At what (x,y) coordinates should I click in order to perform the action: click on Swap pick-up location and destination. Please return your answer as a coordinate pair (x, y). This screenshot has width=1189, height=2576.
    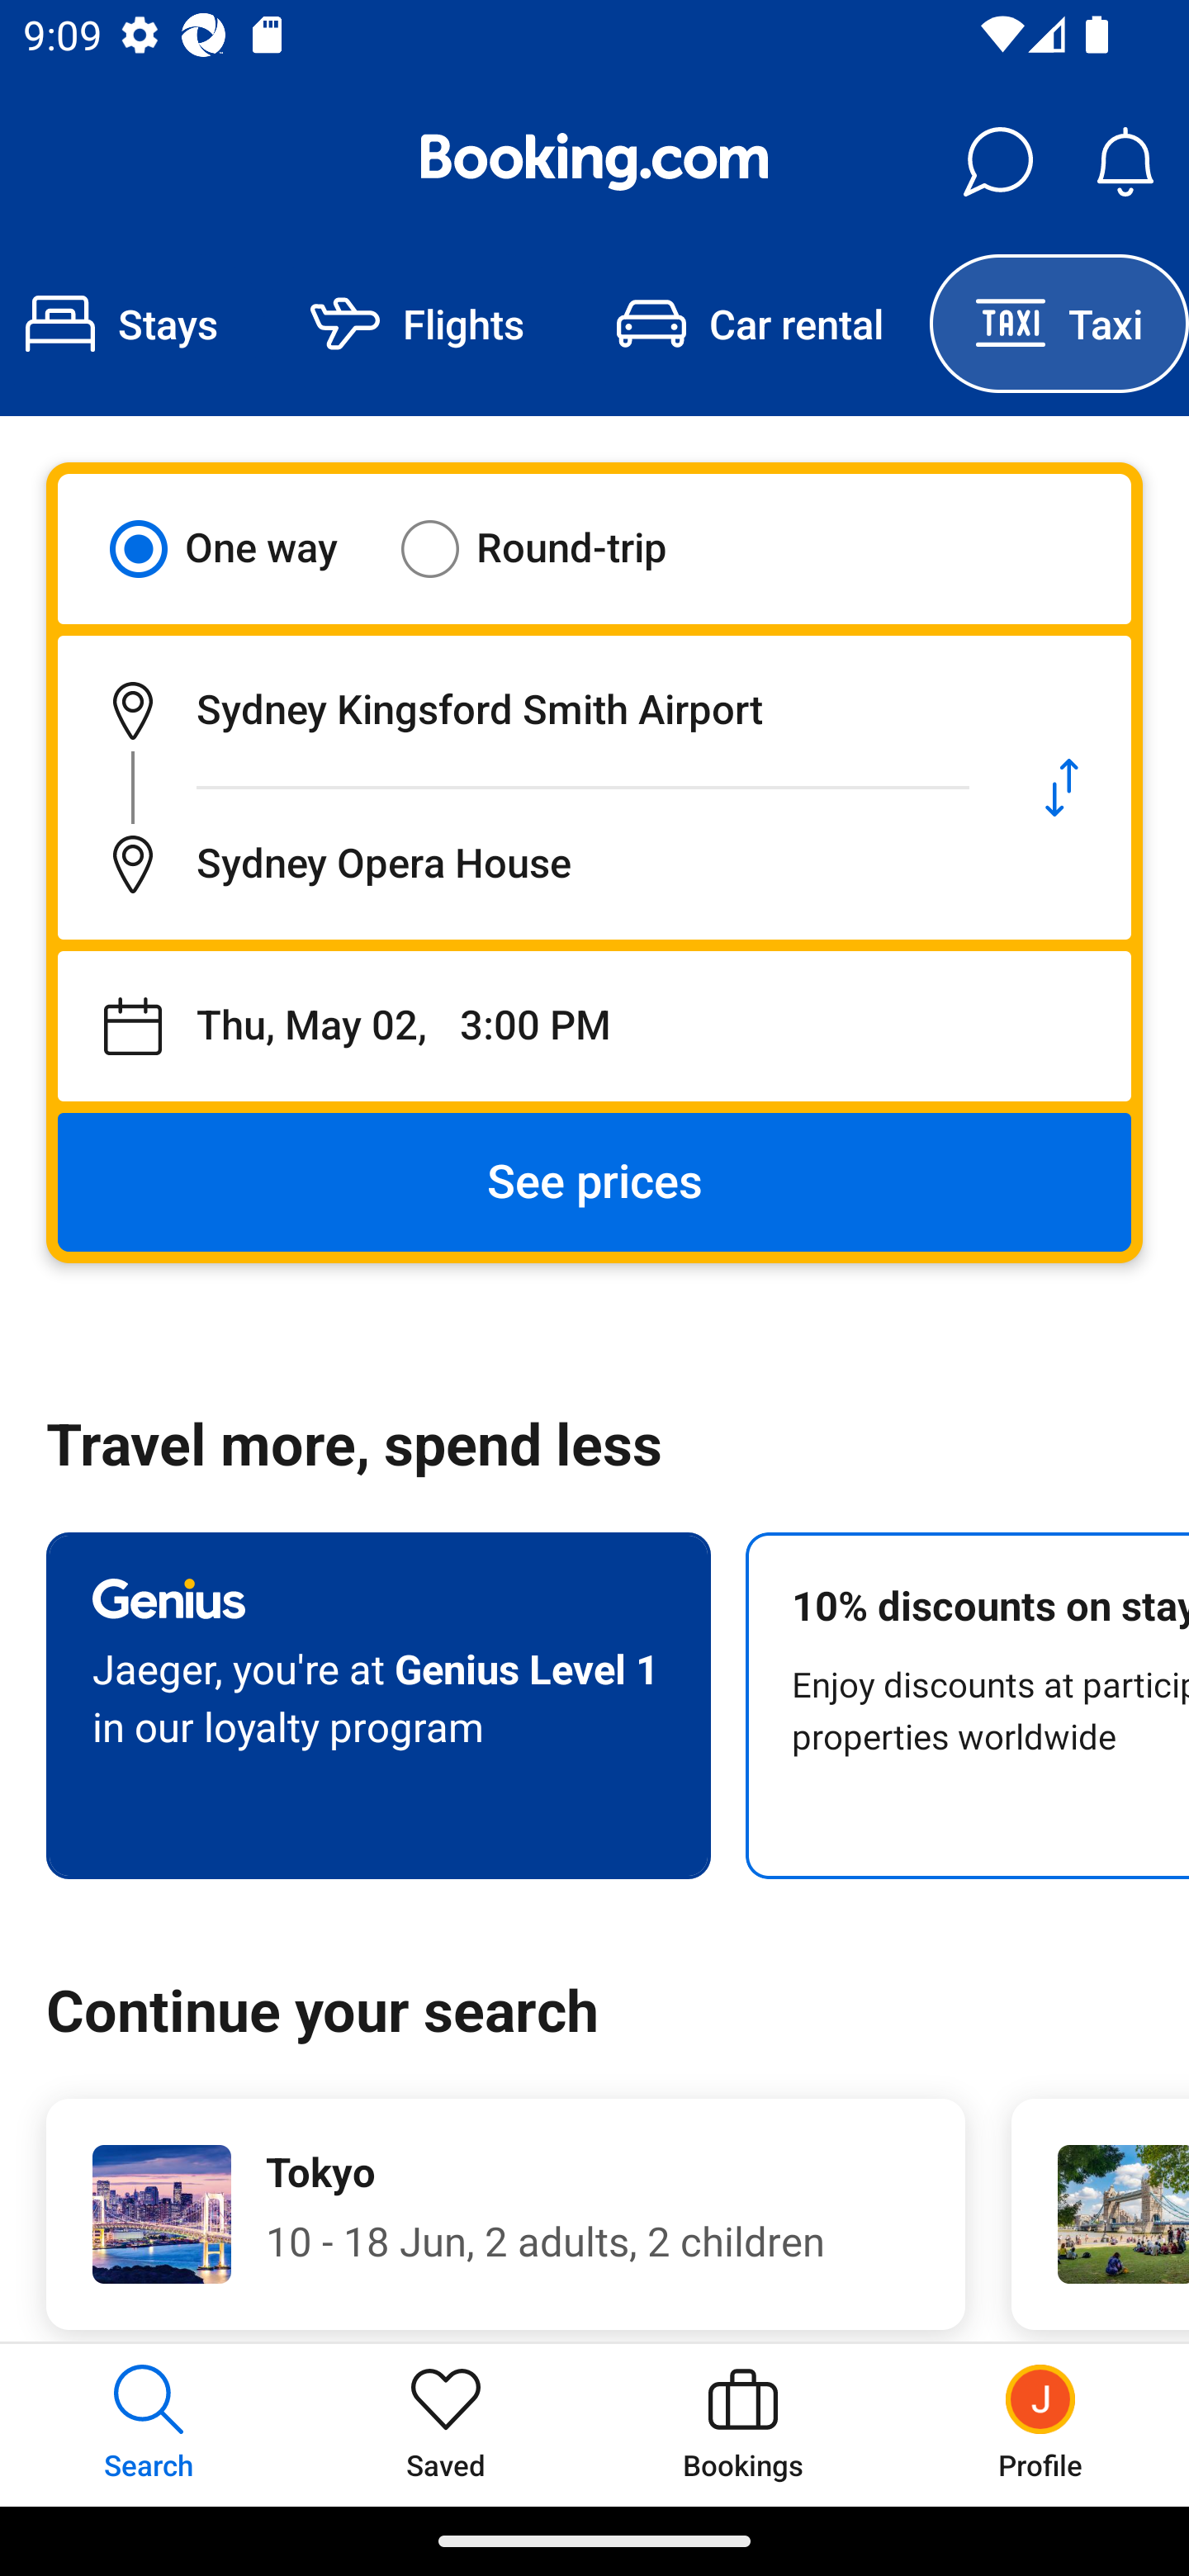
    Looking at the image, I should click on (1062, 788).